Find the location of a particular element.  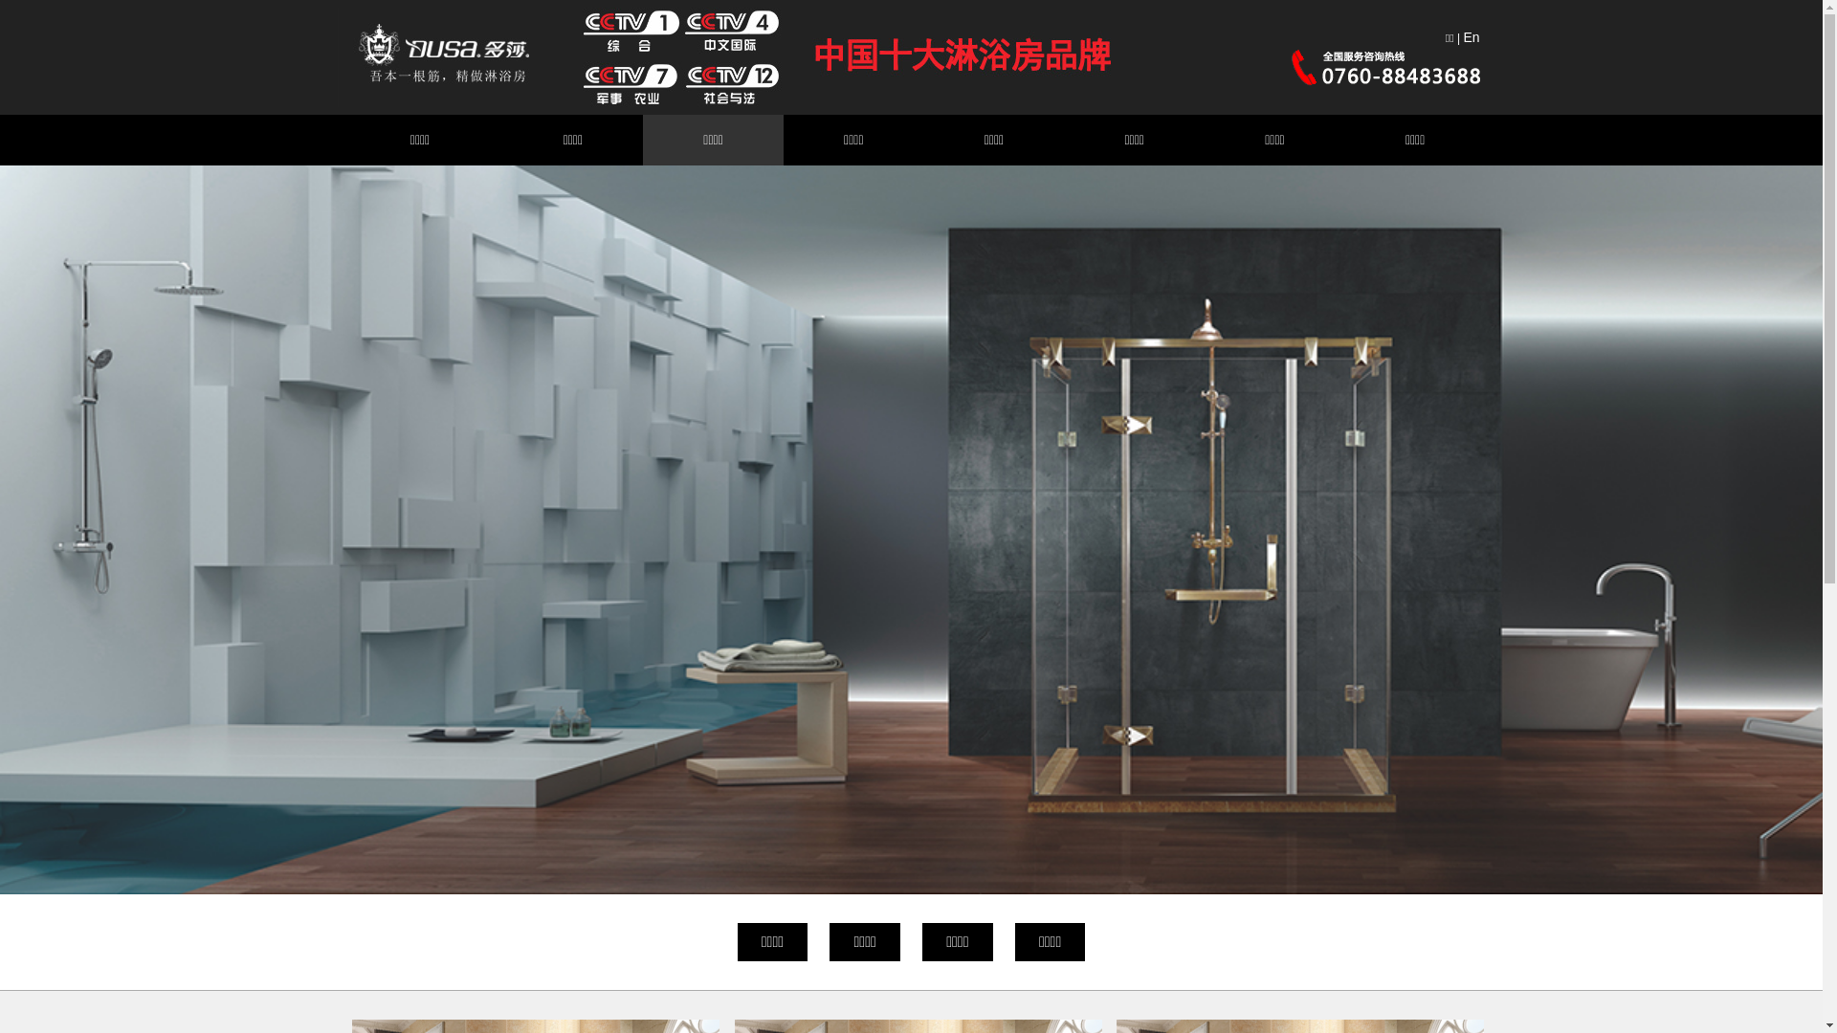

En is located at coordinates (1472, 36).